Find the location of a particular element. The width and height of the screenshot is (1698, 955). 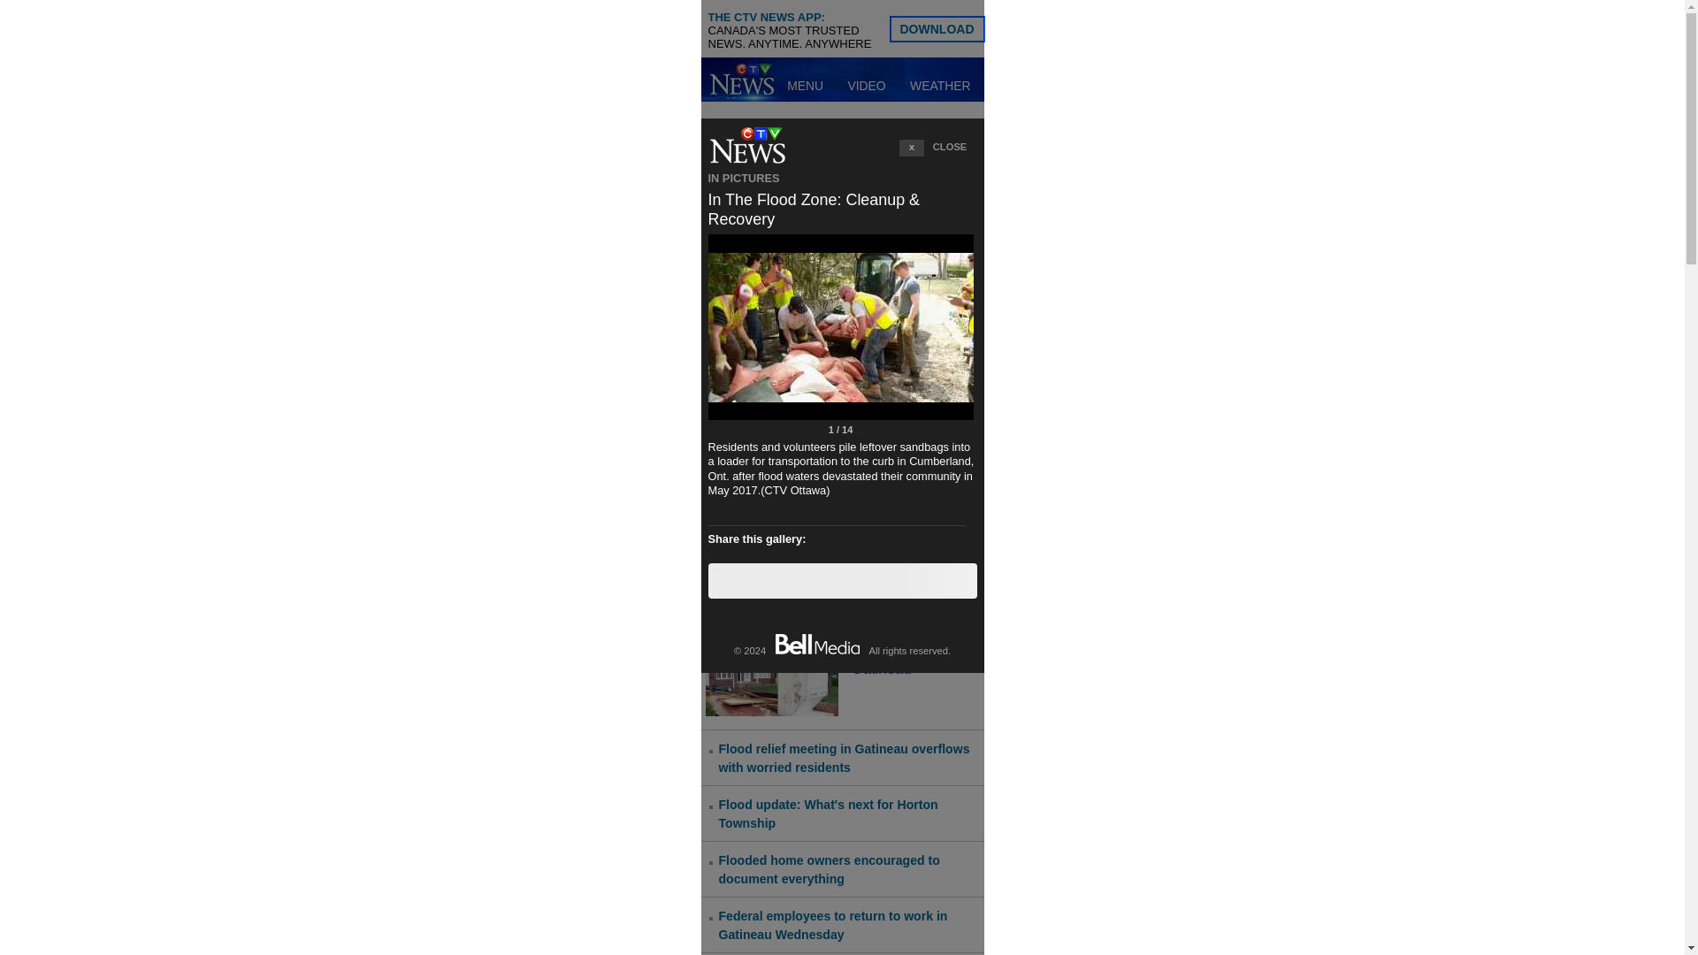

WEATHER is located at coordinates (941, 85).